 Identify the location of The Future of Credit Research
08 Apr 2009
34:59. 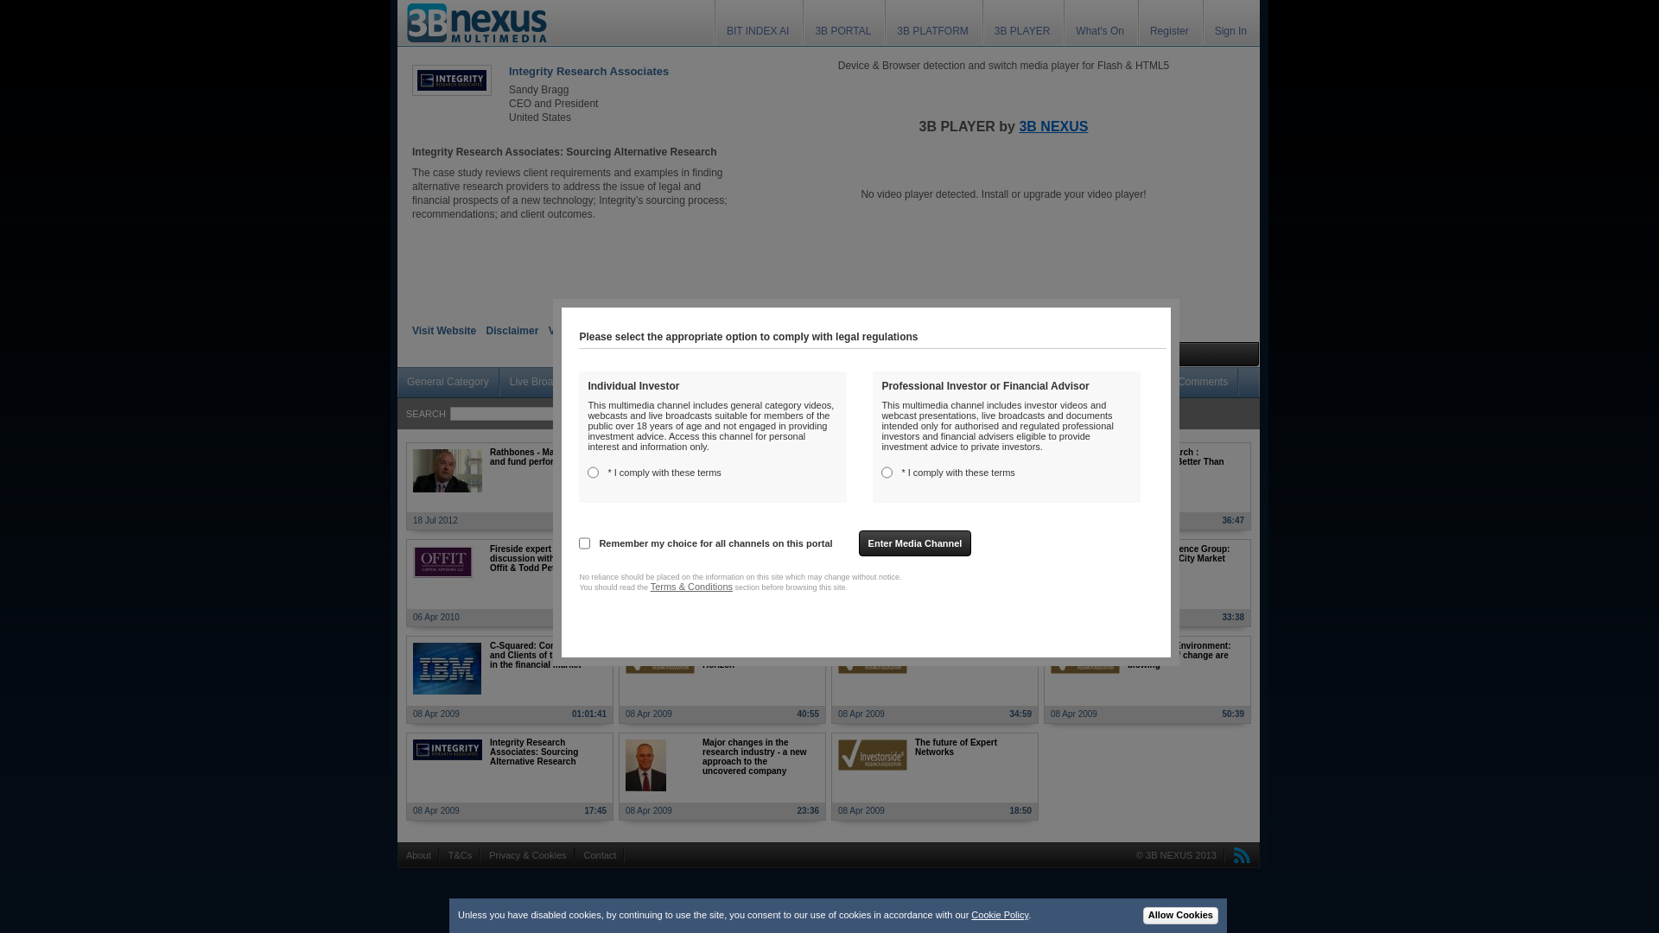
(935, 680).